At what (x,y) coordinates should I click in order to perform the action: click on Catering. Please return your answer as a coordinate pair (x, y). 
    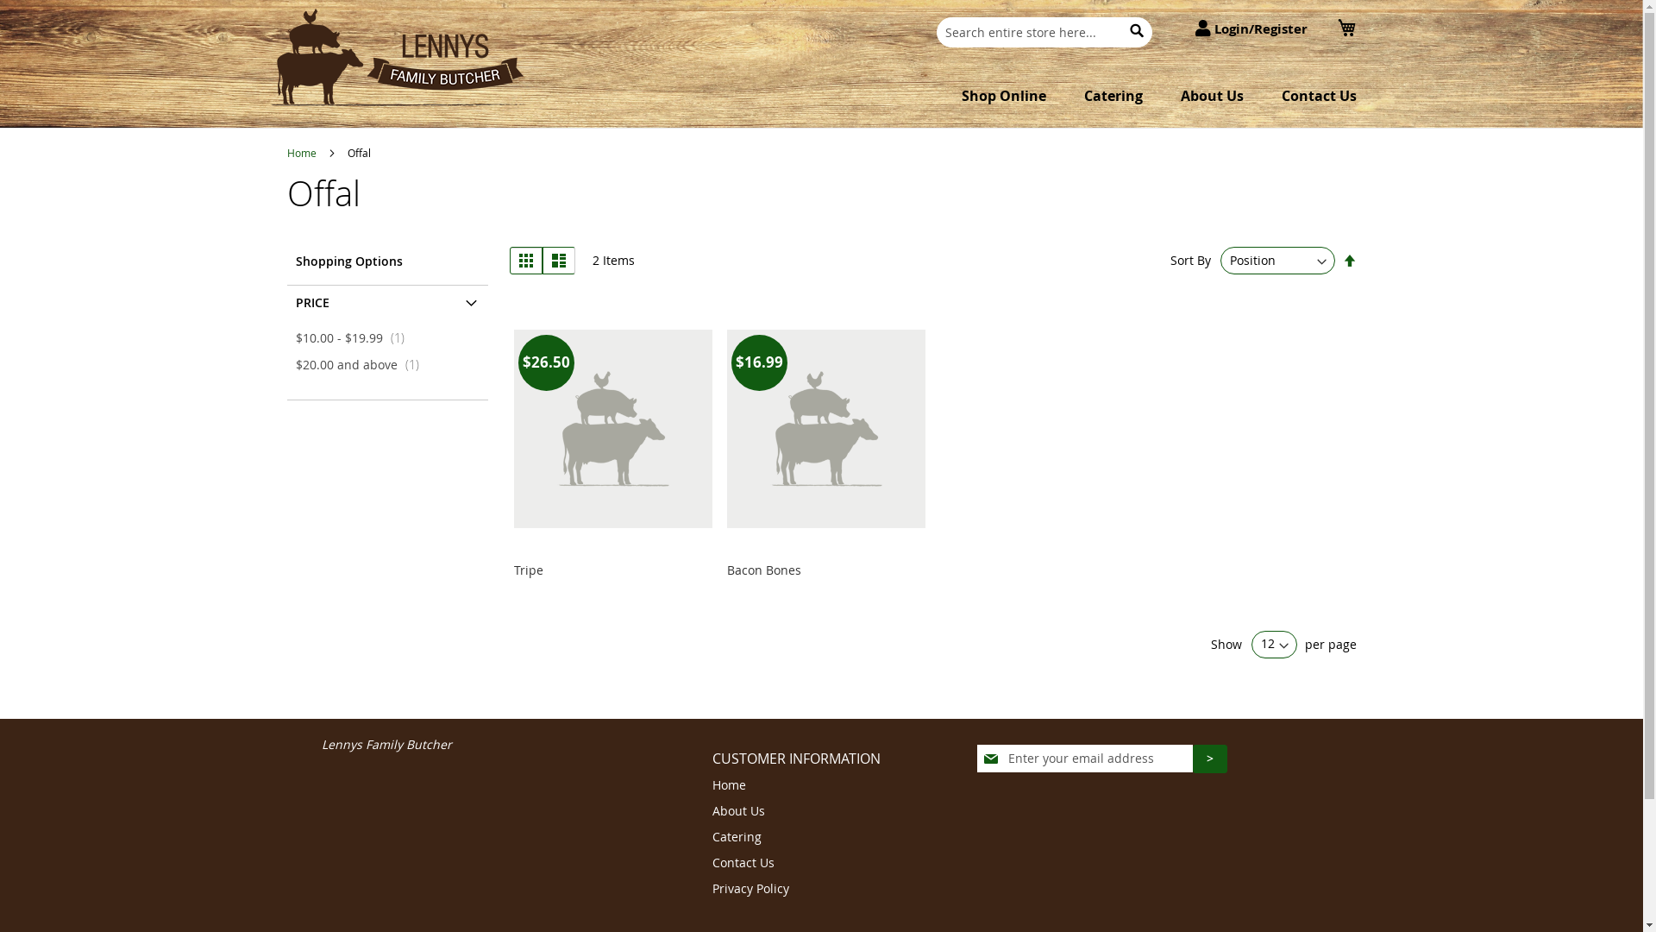
    Looking at the image, I should click on (737, 837).